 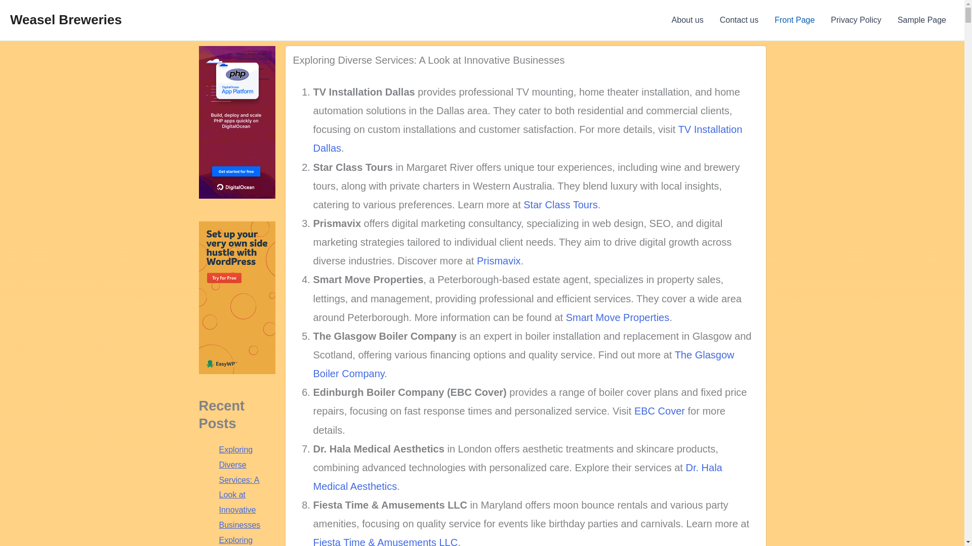 What do you see at coordinates (428, 60) in the screenshot?
I see `Exploring Diverse Services: A Look at Innovative Businesses` at bounding box center [428, 60].